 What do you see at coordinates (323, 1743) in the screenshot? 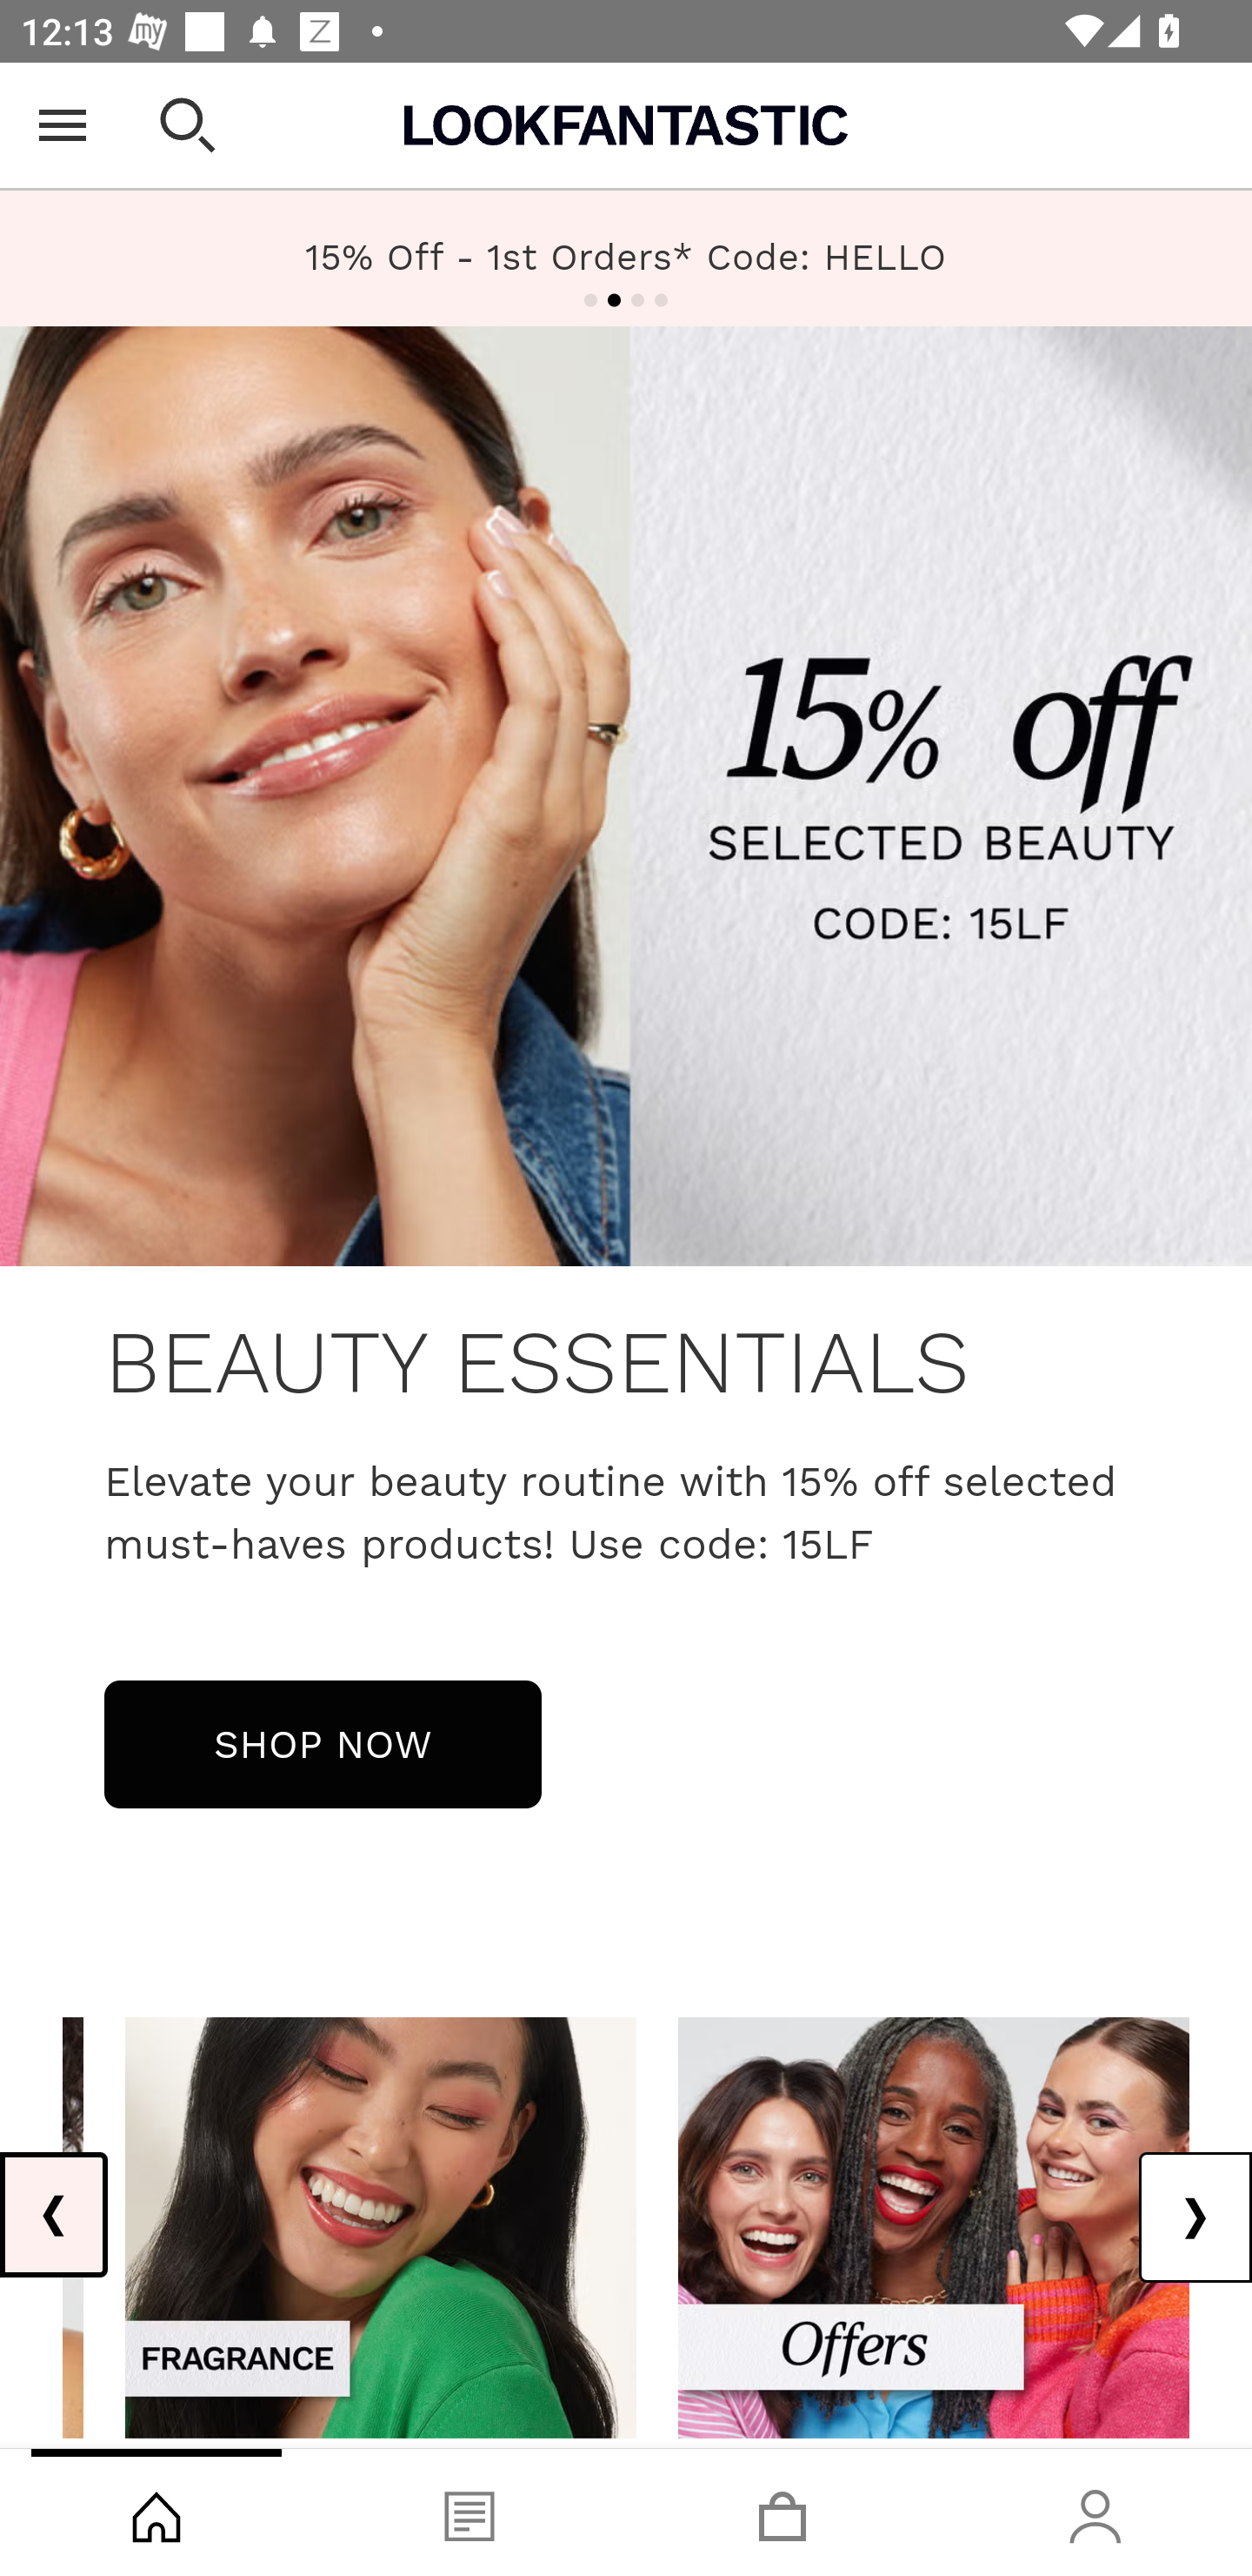
I see `SHOP NOW` at bounding box center [323, 1743].